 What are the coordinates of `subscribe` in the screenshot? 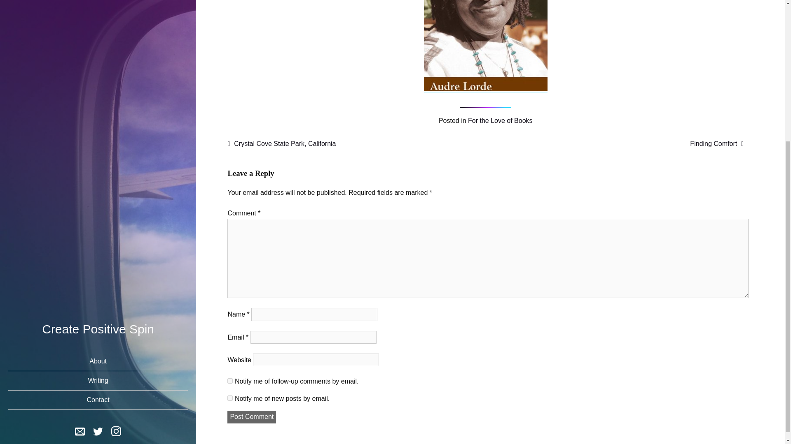 It's located at (230, 398).